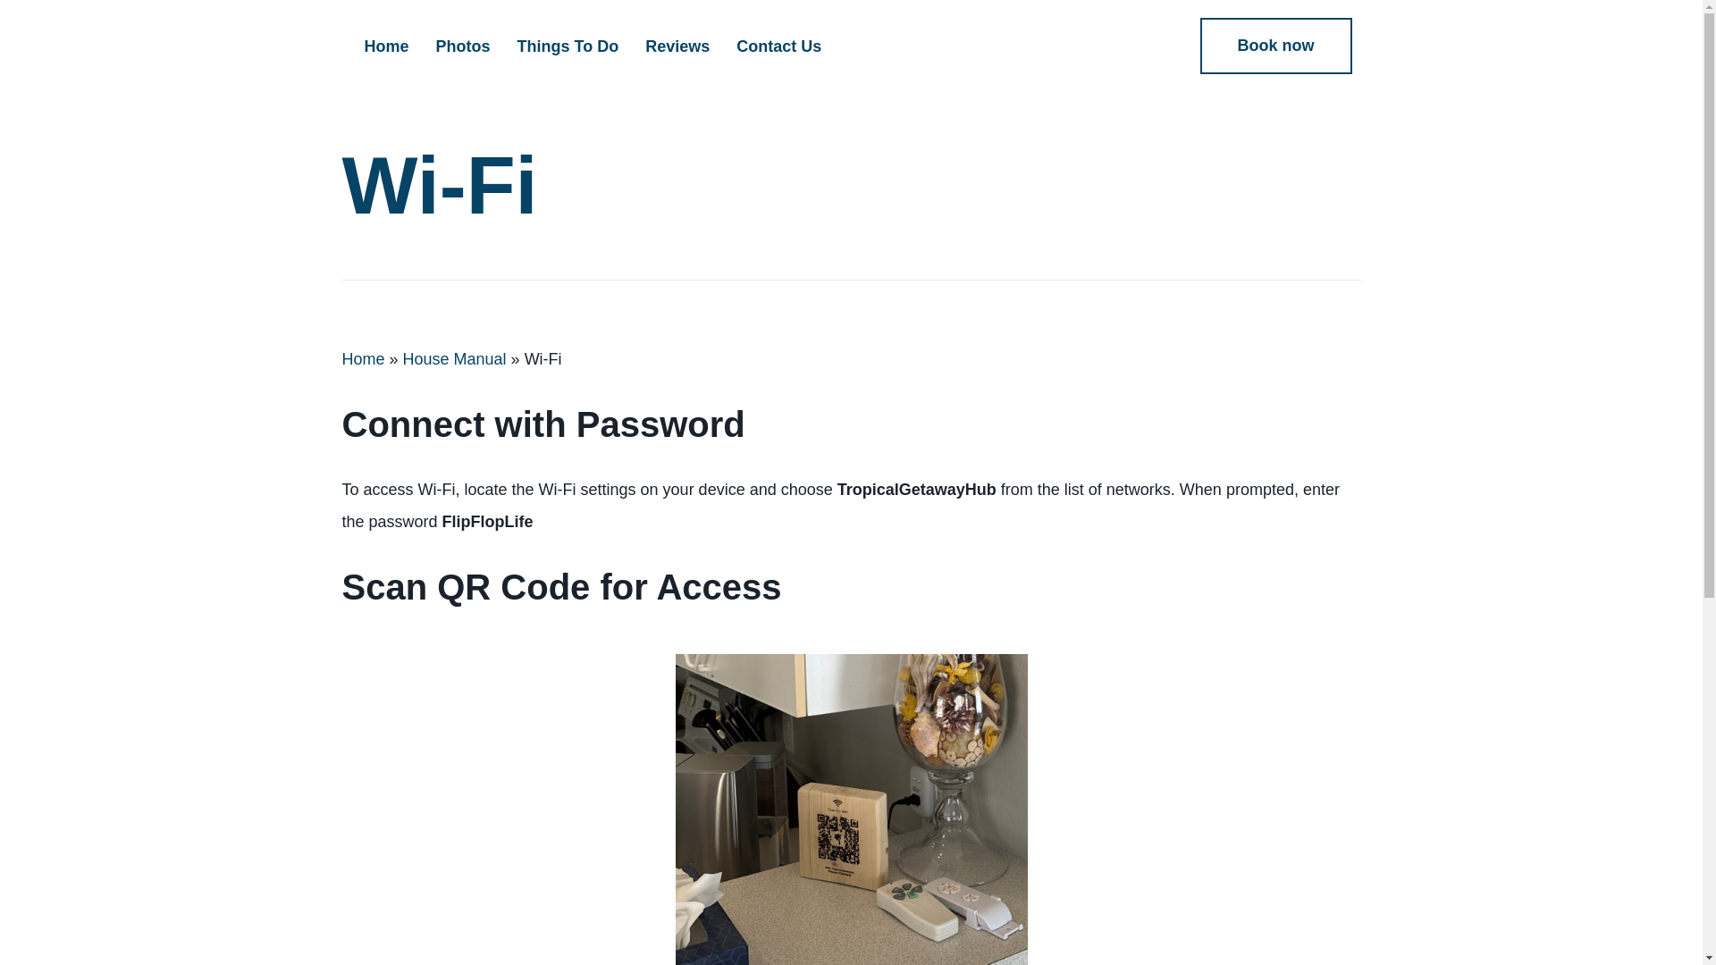 This screenshot has height=965, width=1716. I want to click on Home, so click(386, 46).